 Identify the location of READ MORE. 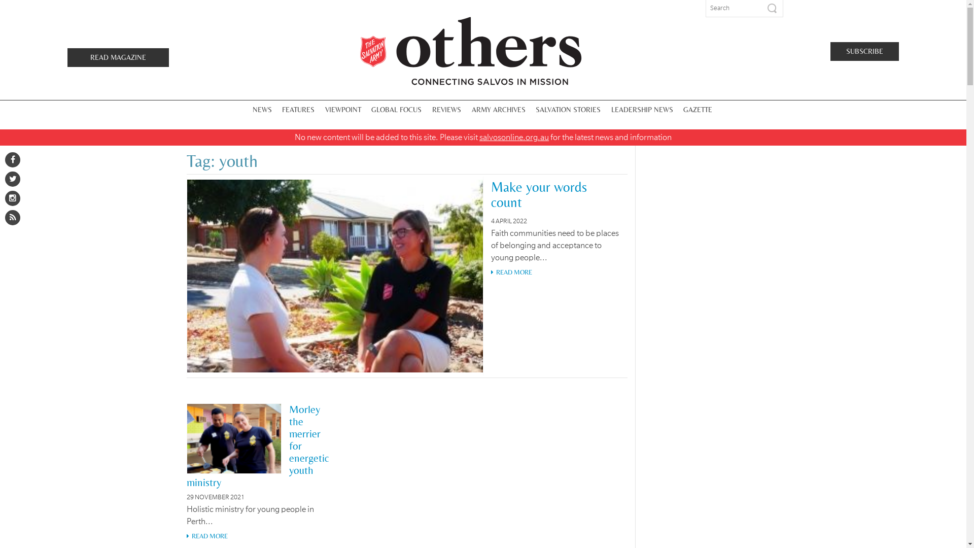
(407, 272).